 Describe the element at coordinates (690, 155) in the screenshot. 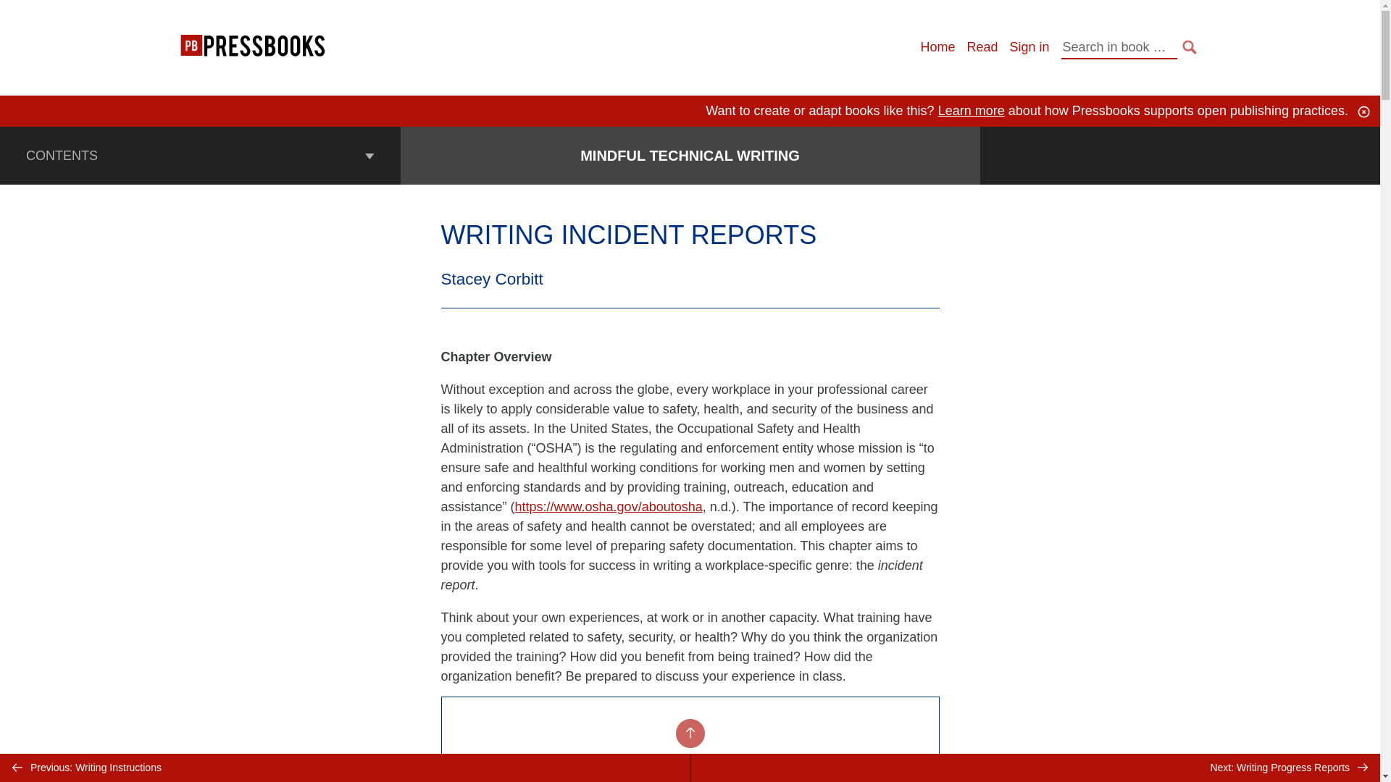

I see `MINDFUL TECHNICAL WRITING` at that location.